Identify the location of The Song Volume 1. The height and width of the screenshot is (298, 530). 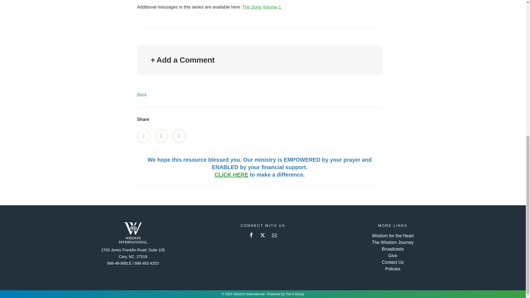
(262, 7).